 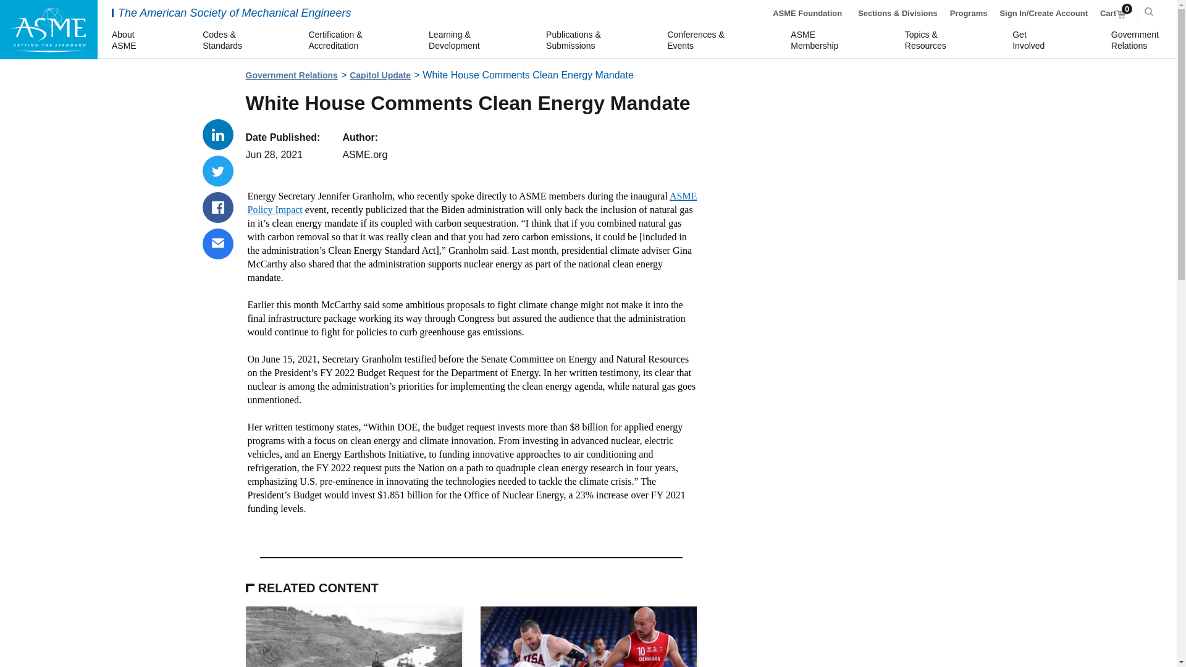 What do you see at coordinates (817, 41) in the screenshot?
I see `ASME Foundation` at bounding box center [817, 41].